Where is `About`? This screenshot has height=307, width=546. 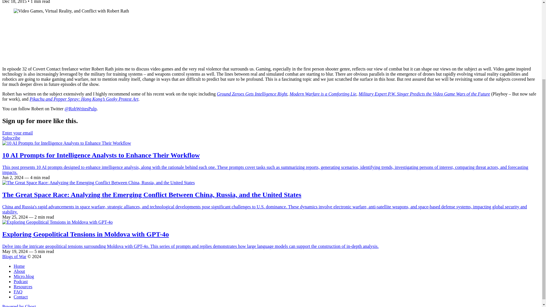 About is located at coordinates (19, 271).